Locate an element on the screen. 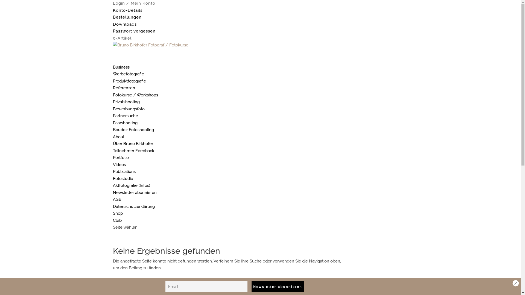 The height and width of the screenshot is (295, 525). Werbefotografie is located at coordinates (128, 74).